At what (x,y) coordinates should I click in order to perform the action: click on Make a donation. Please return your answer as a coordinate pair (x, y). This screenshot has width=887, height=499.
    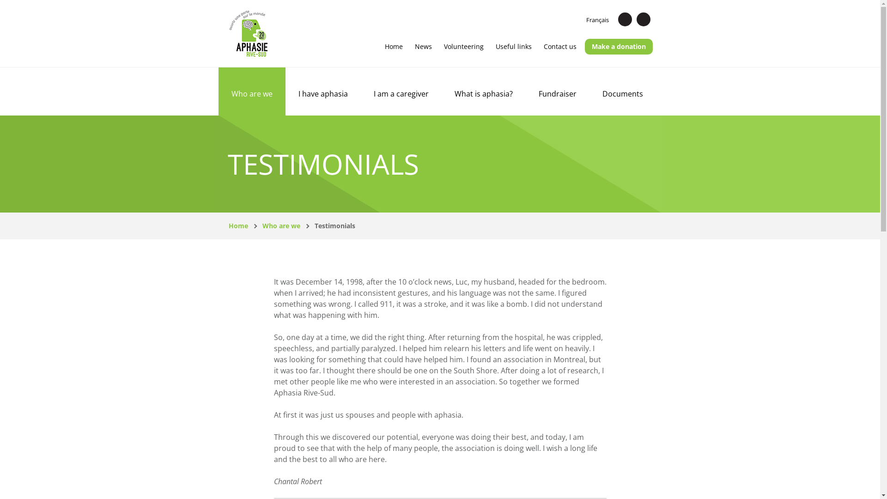
    Looking at the image, I should click on (619, 47).